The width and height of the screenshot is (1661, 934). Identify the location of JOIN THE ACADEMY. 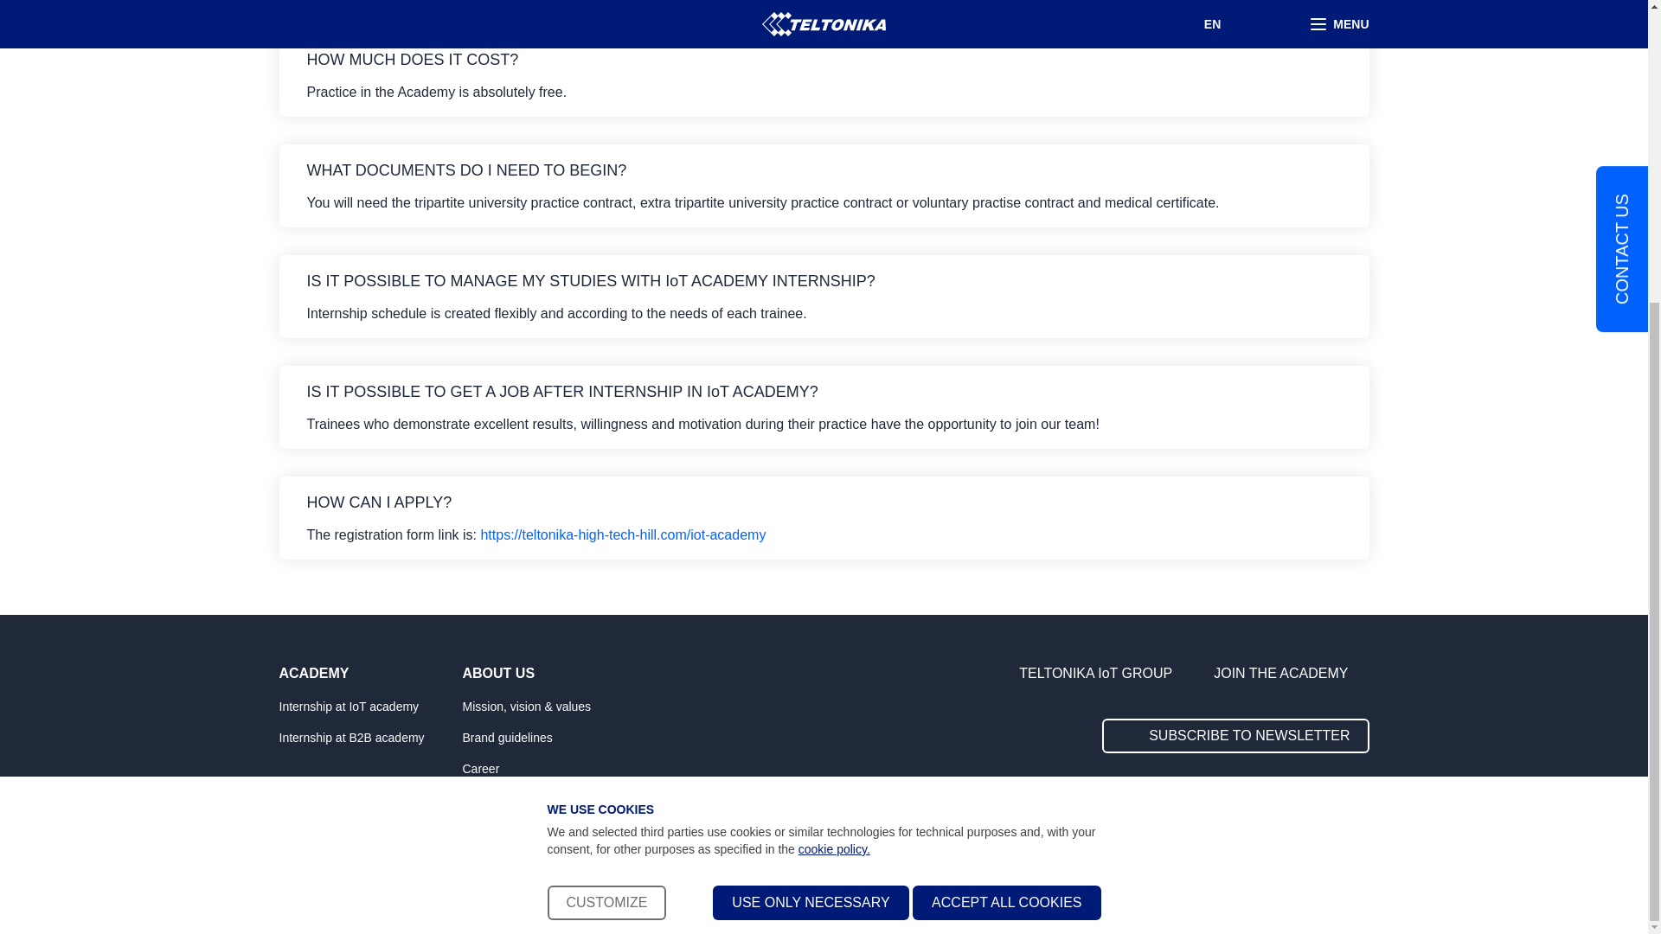
(1291, 673).